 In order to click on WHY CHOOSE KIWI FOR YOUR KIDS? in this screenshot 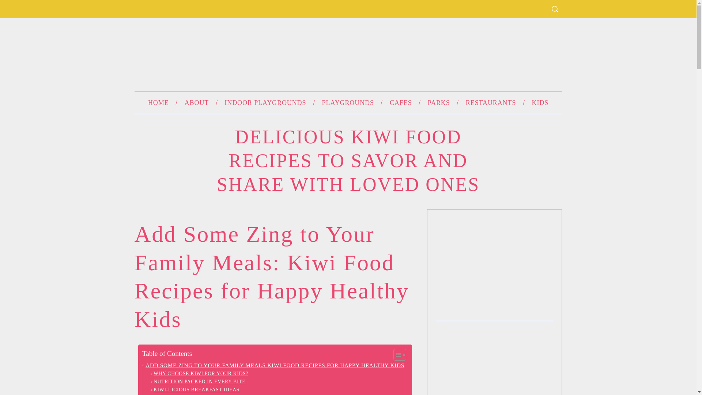, I will do `click(200, 373)`.